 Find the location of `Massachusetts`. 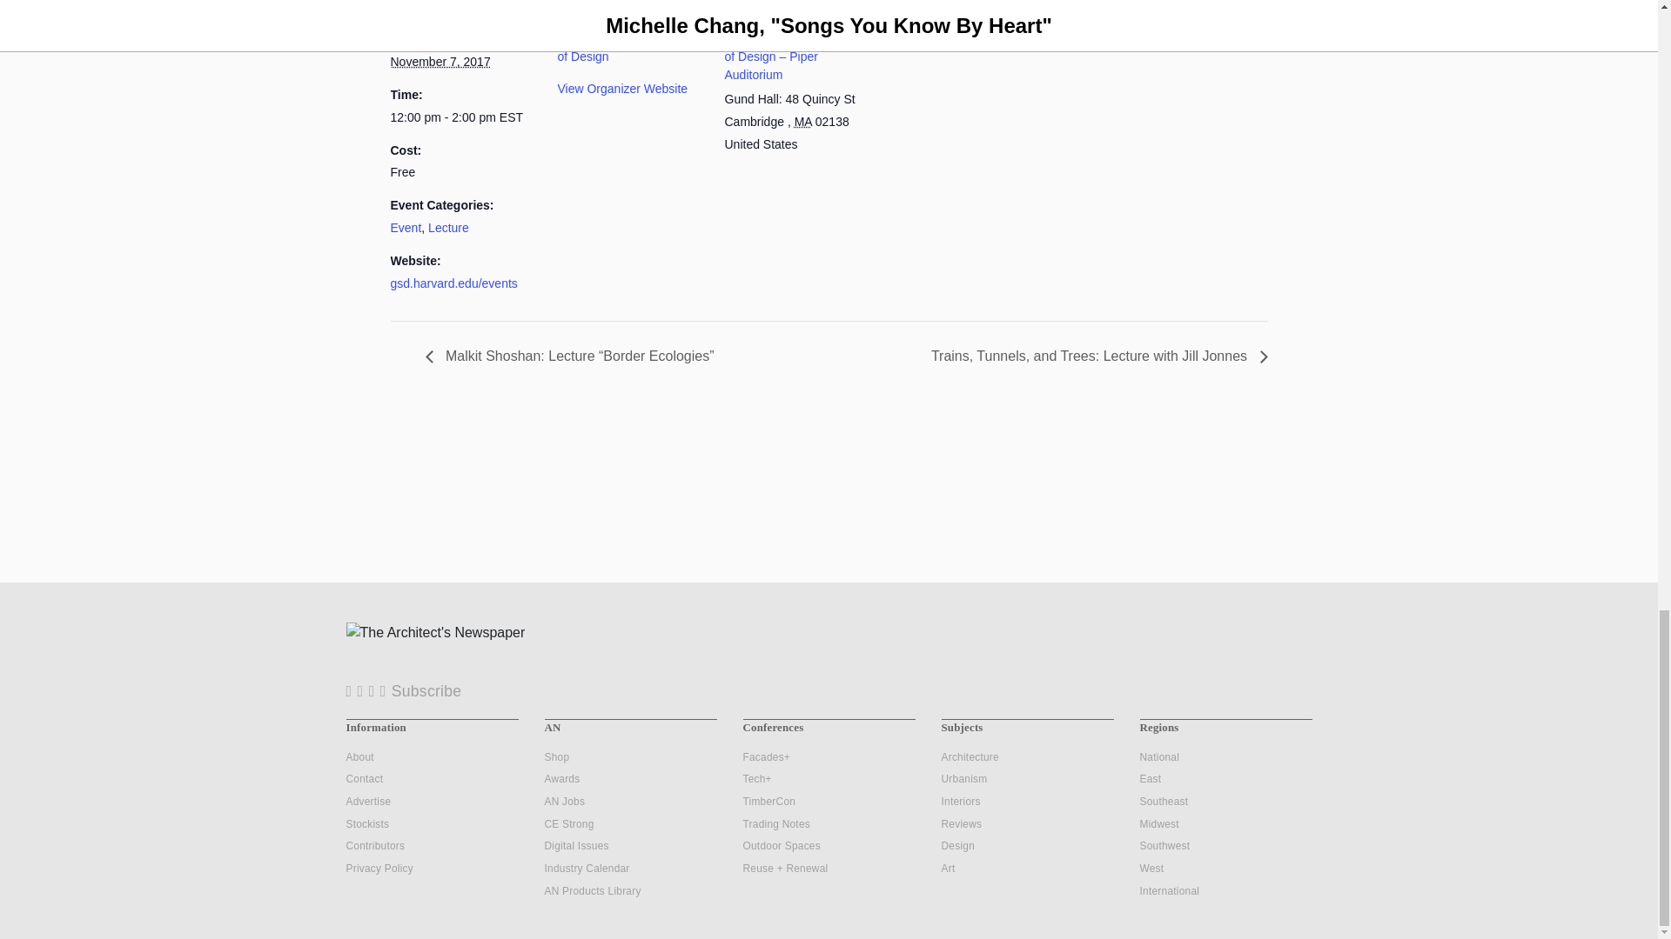

Massachusetts is located at coordinates (803, 121).